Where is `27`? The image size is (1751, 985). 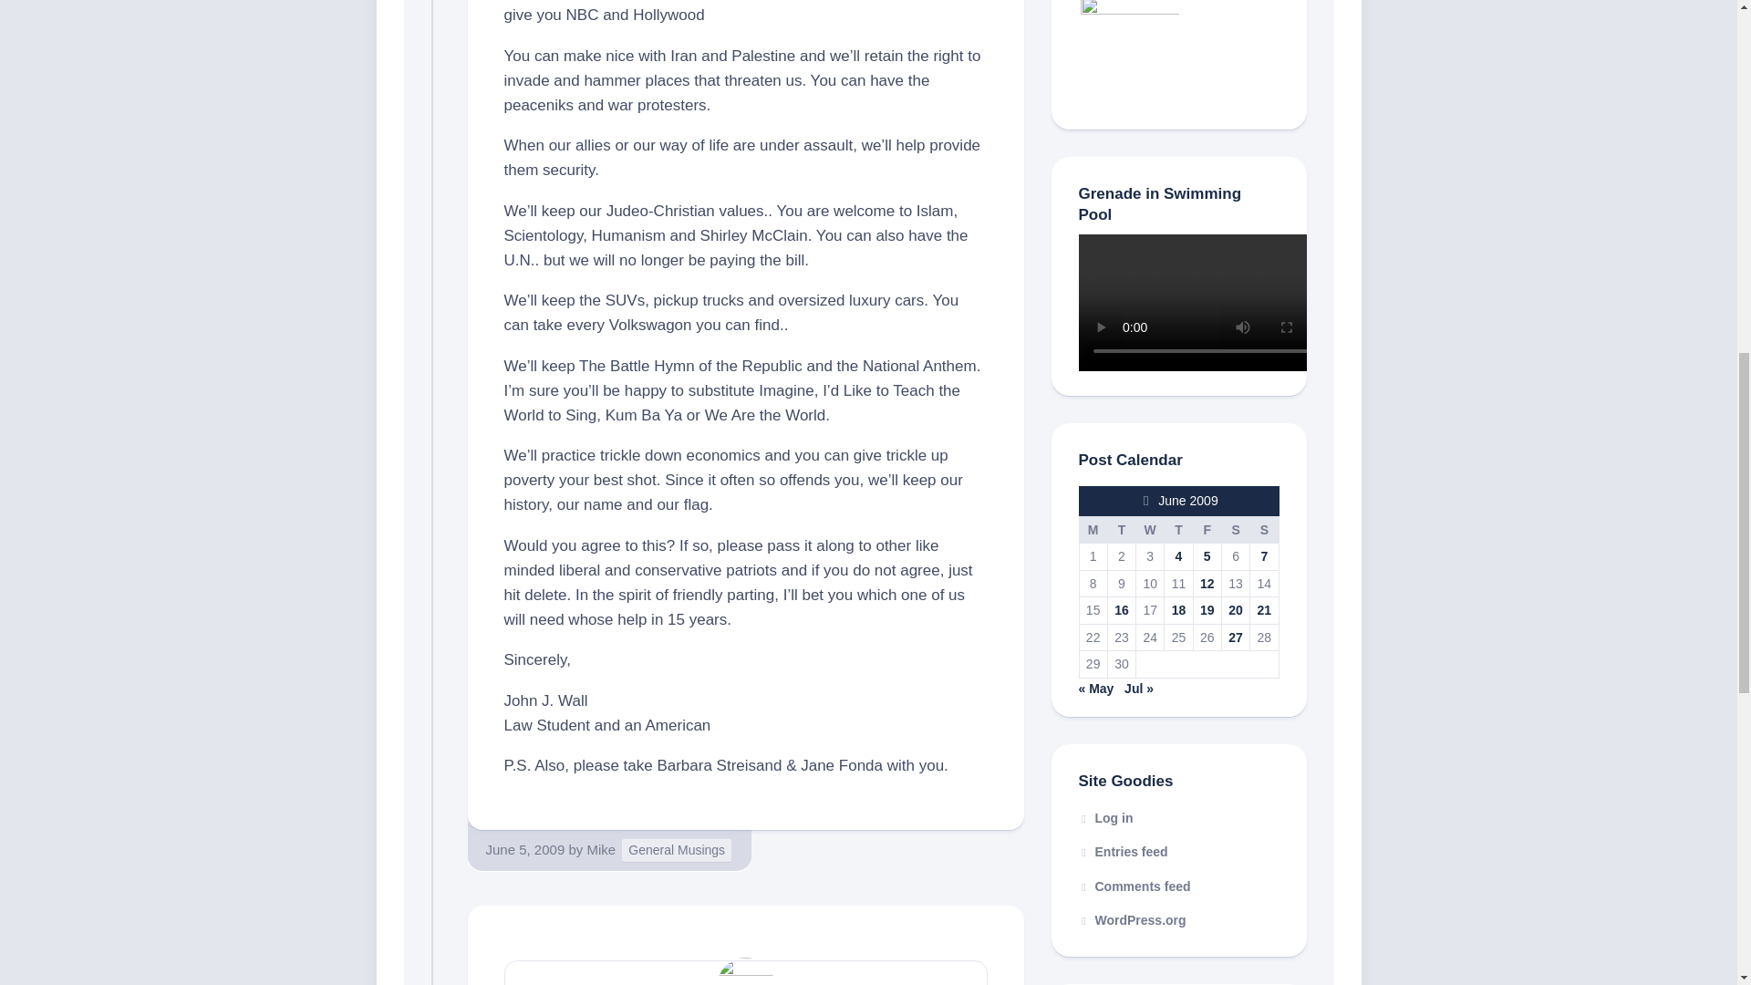
27 is located at coordinates (1236, 638).